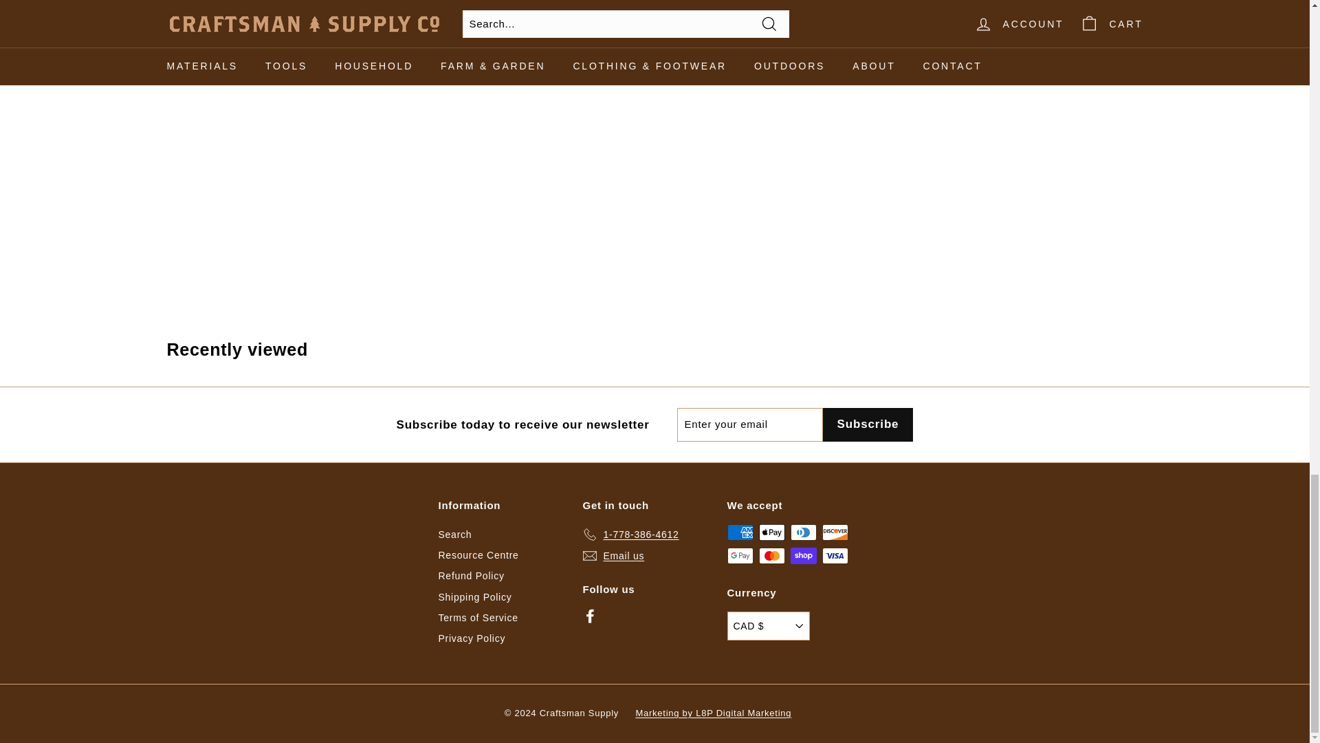  I want to click on Diners Club, so click(804, 532).